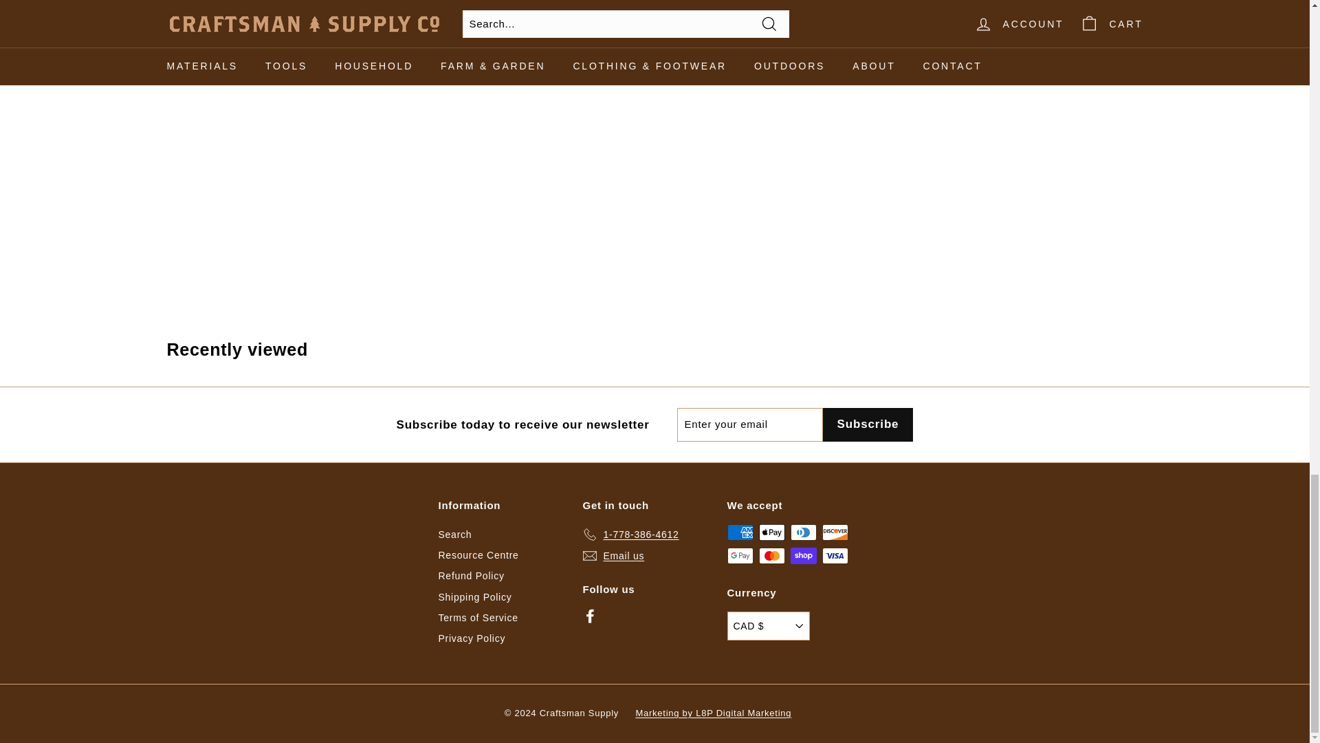  I want to click on Diners Club, so click(804, 532).